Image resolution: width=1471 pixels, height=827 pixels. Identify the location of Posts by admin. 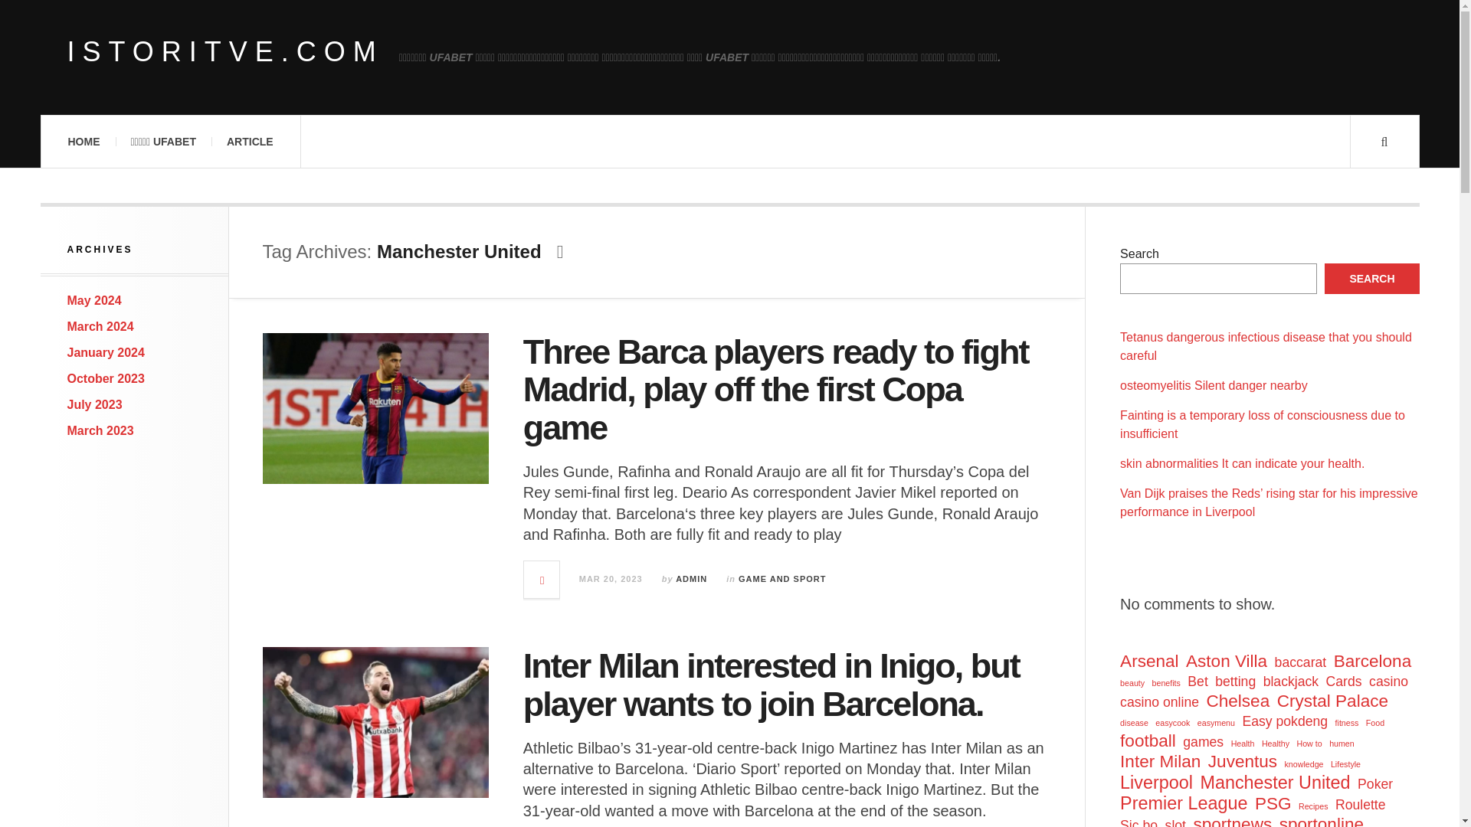
(691, 579).